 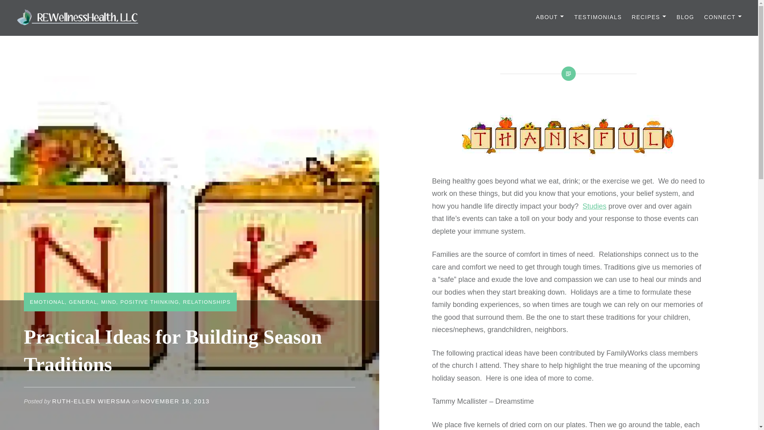 What do you see at coordinates (149, 10) in the screenshot?
I see `Search` at bounding box center [149, 10].